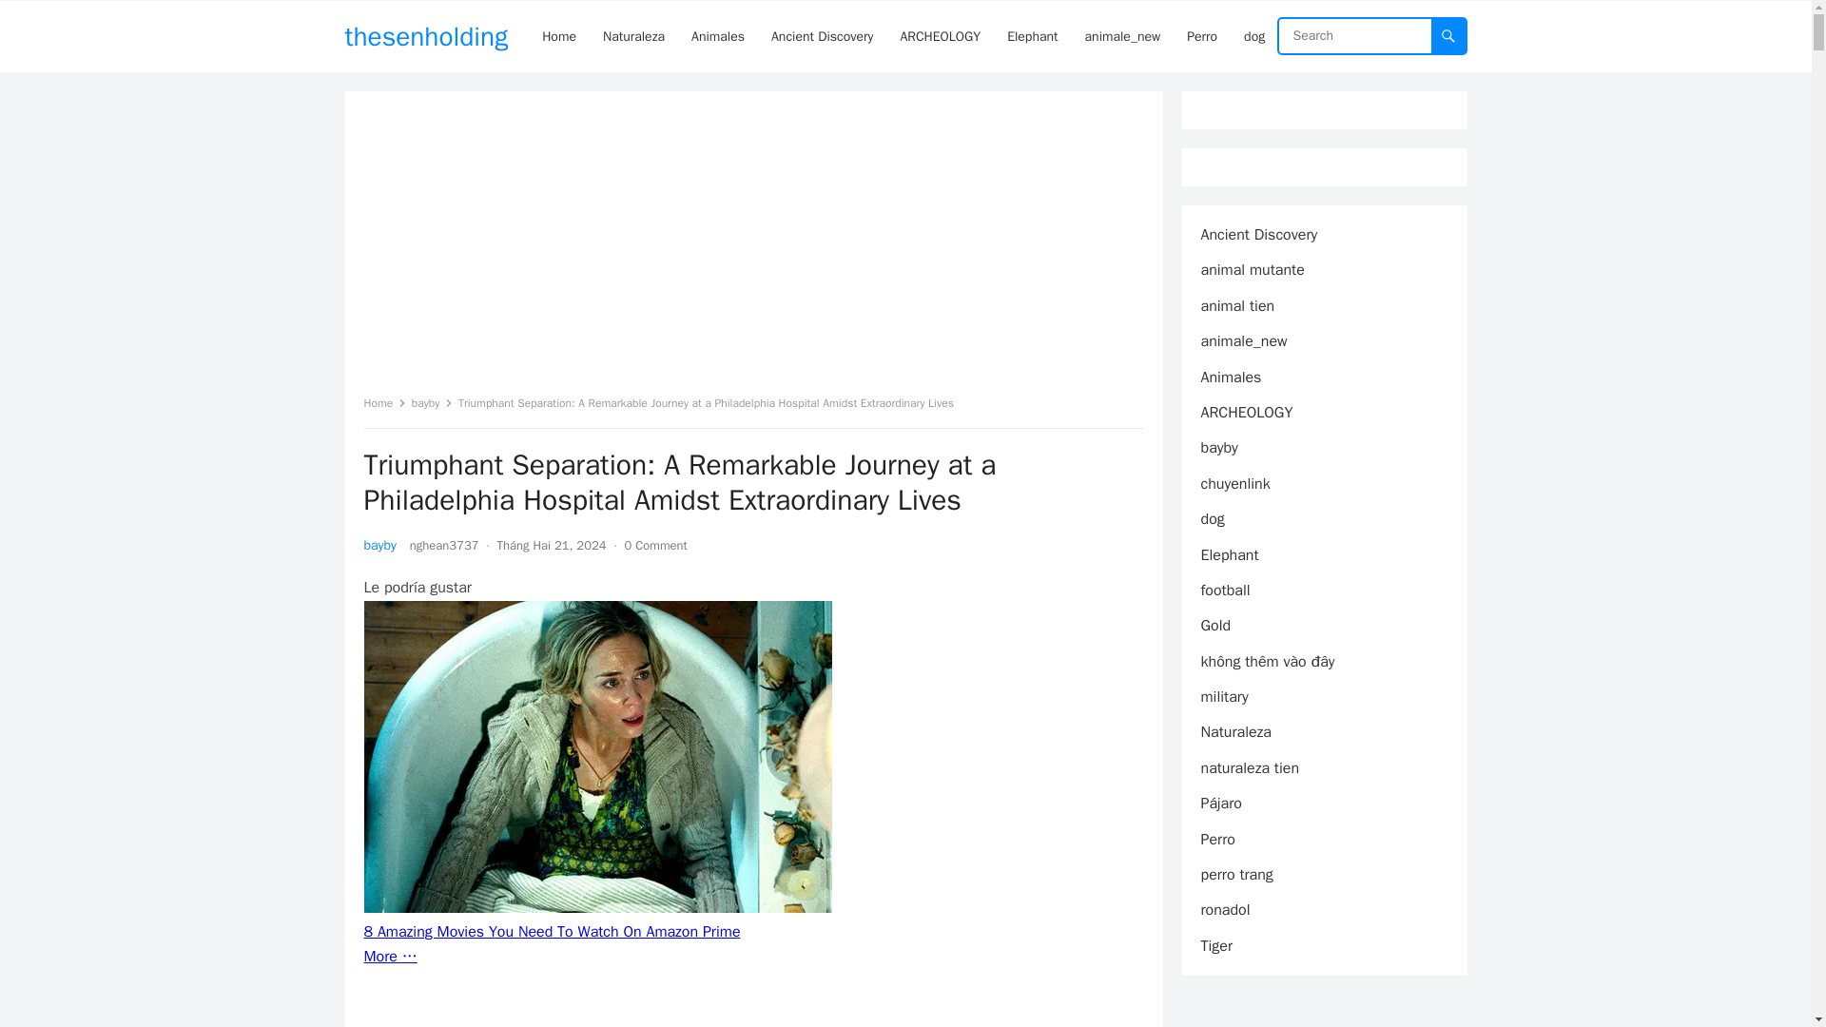 The image size is (1826, 1027). I want to click on ARCHEOLOGY, so click(940, 36).